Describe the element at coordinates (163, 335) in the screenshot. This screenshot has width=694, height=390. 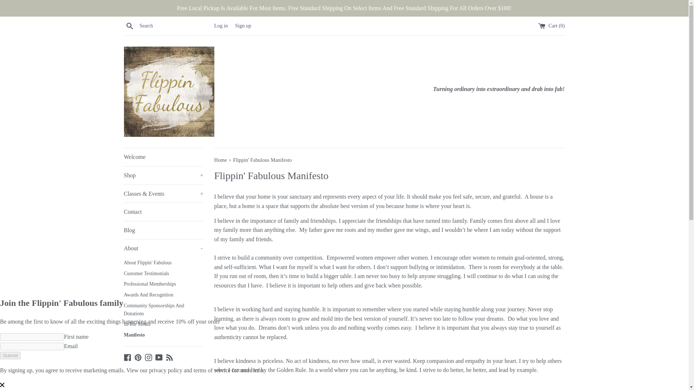
I see `Manifesto` at that location.